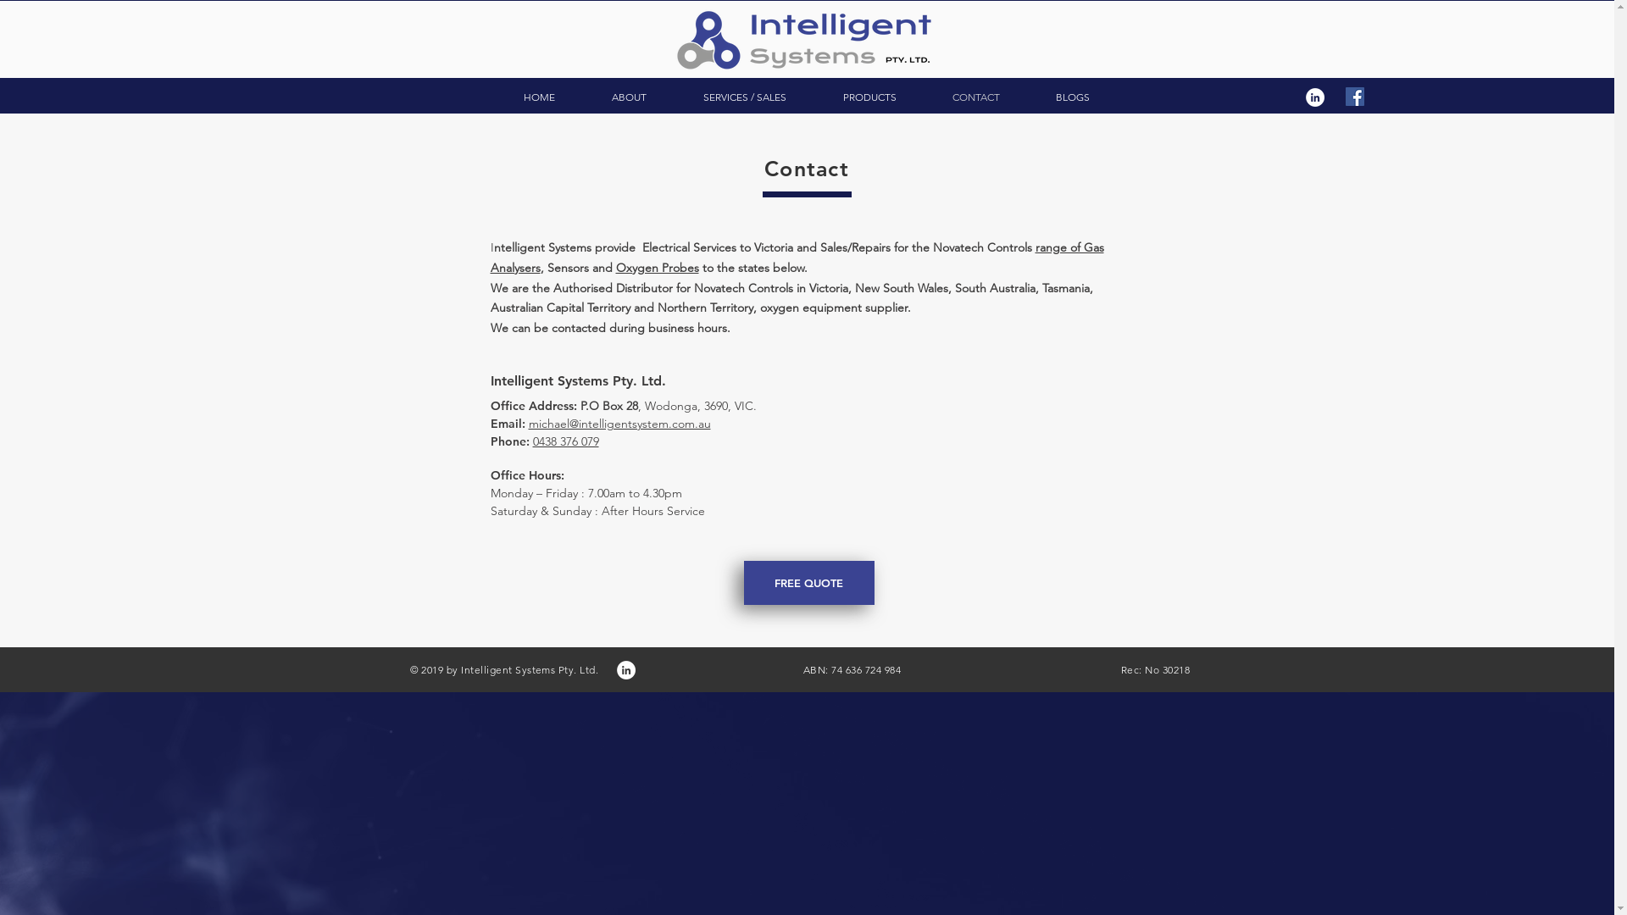 Image resolution: width=1627 pixels, height=915 pixels. Describe the element at coordinates (1072, 97) in the screenshot. I see `BLOGS` at that location.